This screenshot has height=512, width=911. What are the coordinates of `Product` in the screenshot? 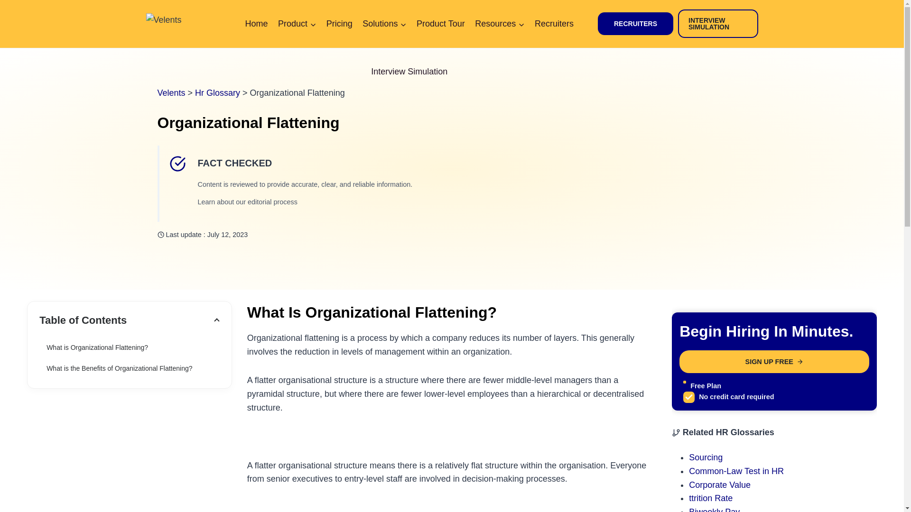 It's located at (297, 24).